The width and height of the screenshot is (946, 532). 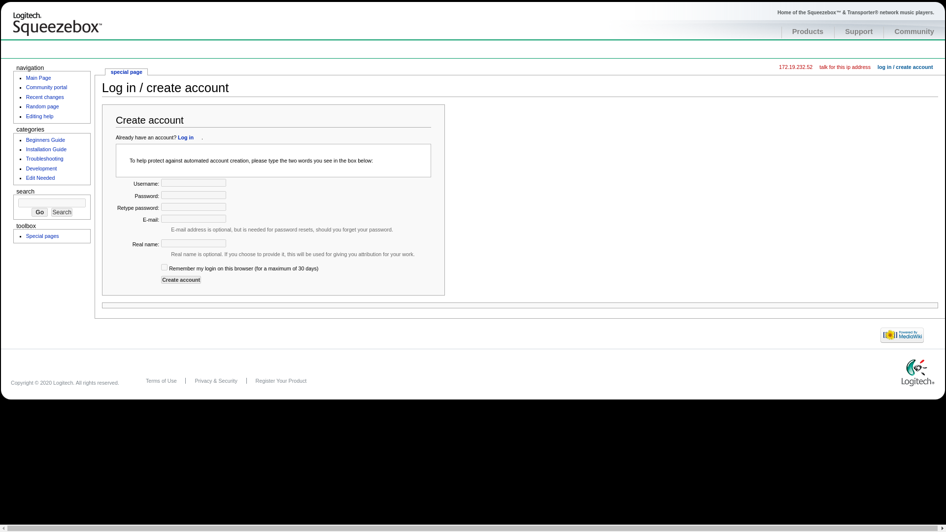 What do you see at coordinates (39, 212) in the screenshot?
I see `Go` at bounding box center [39, 212].